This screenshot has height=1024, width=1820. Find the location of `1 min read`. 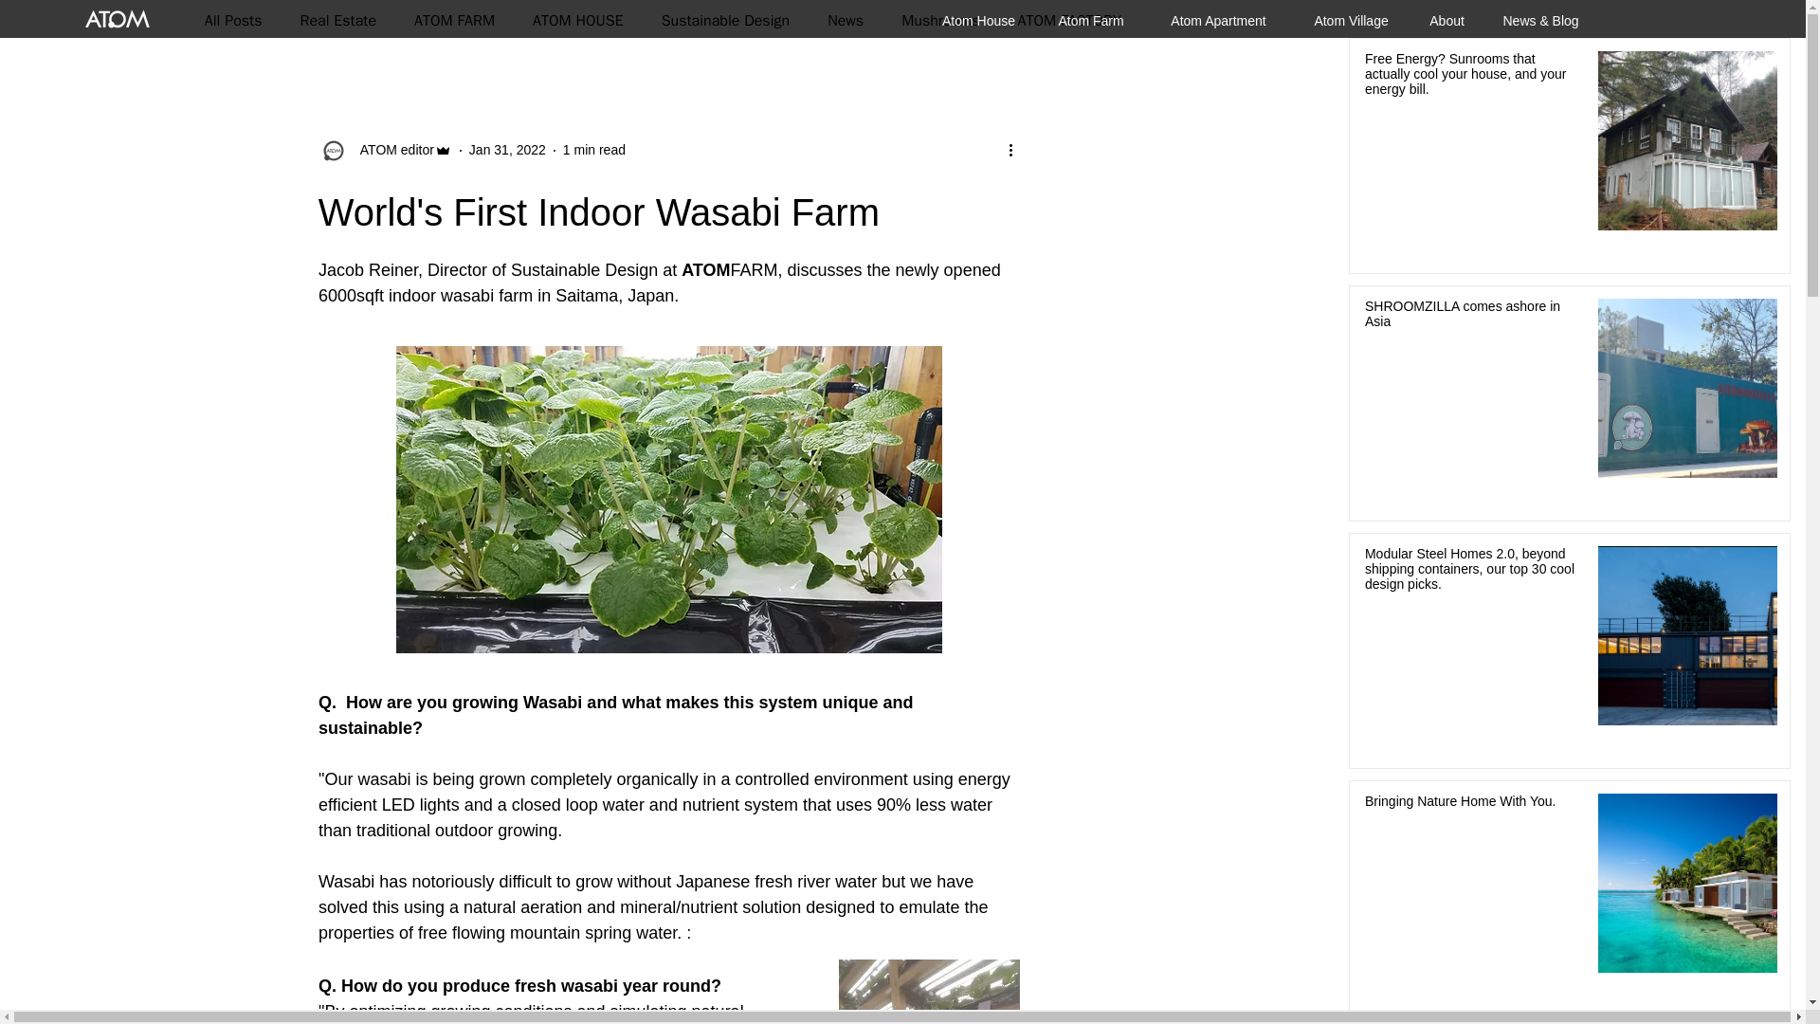

1 min read is located at coordinates (593, 150).